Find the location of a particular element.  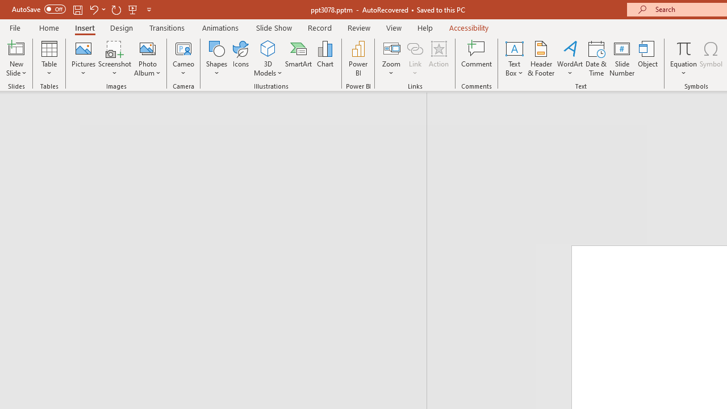

Power BI is located at coordinates (358, 58).